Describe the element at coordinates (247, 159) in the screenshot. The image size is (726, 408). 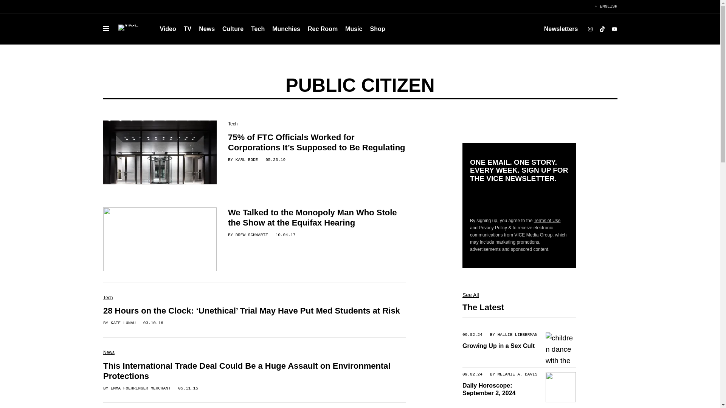
I see `Posts by Karl Bode` at that location.